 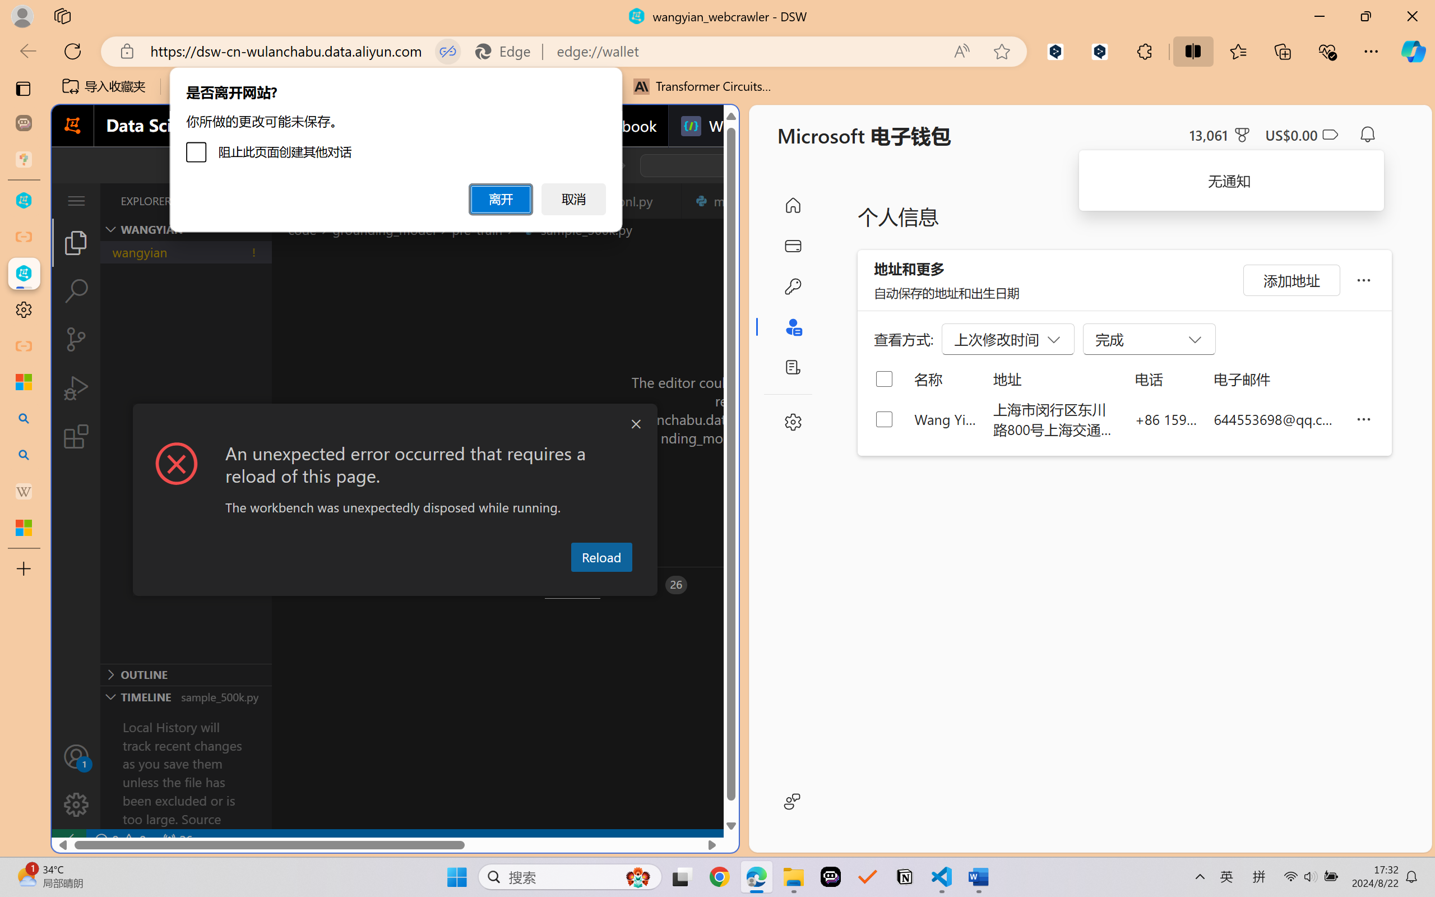 I want to click on wangyian_dsw - DSW, so click(x=24, y=201).